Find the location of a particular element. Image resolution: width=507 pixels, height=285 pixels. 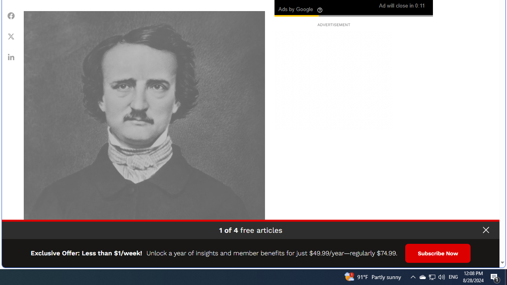

Class: article-sharing__item is located at coordinates (11, 57).